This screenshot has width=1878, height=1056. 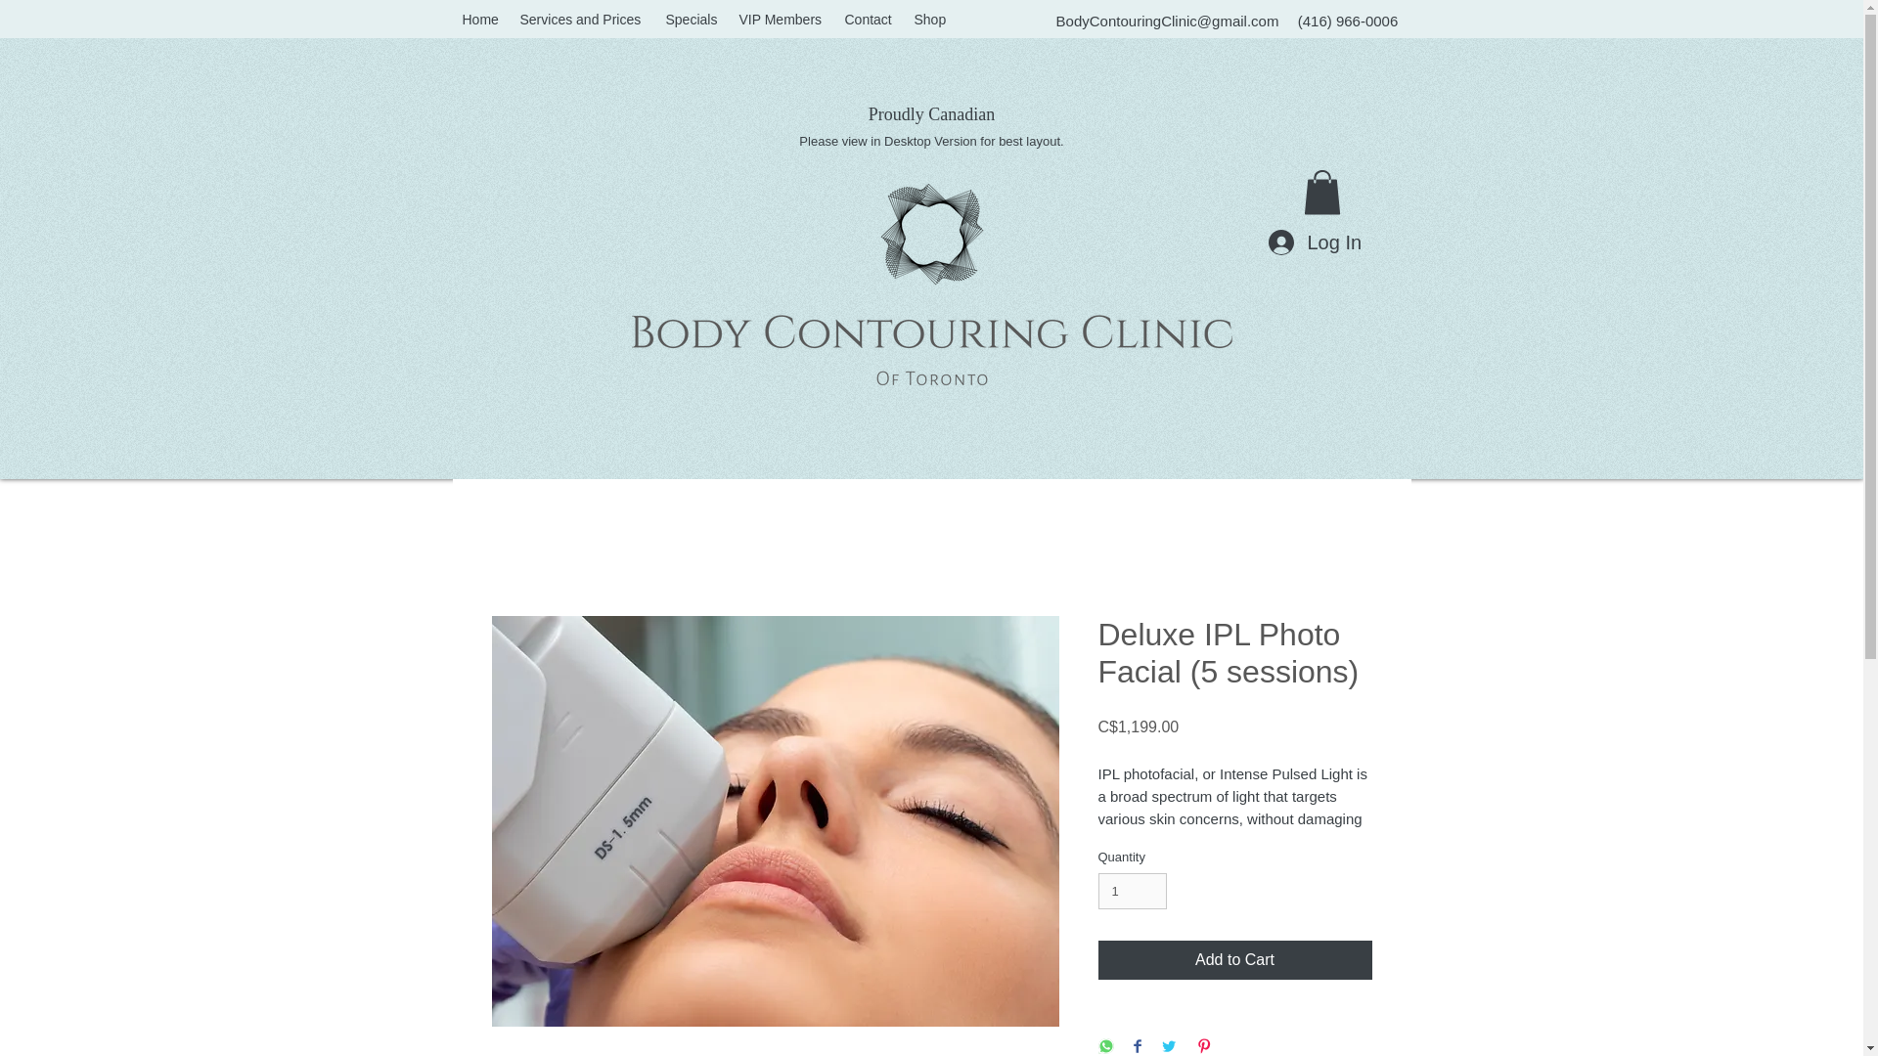 I want to click on Shop, so click(x=929, y=20).